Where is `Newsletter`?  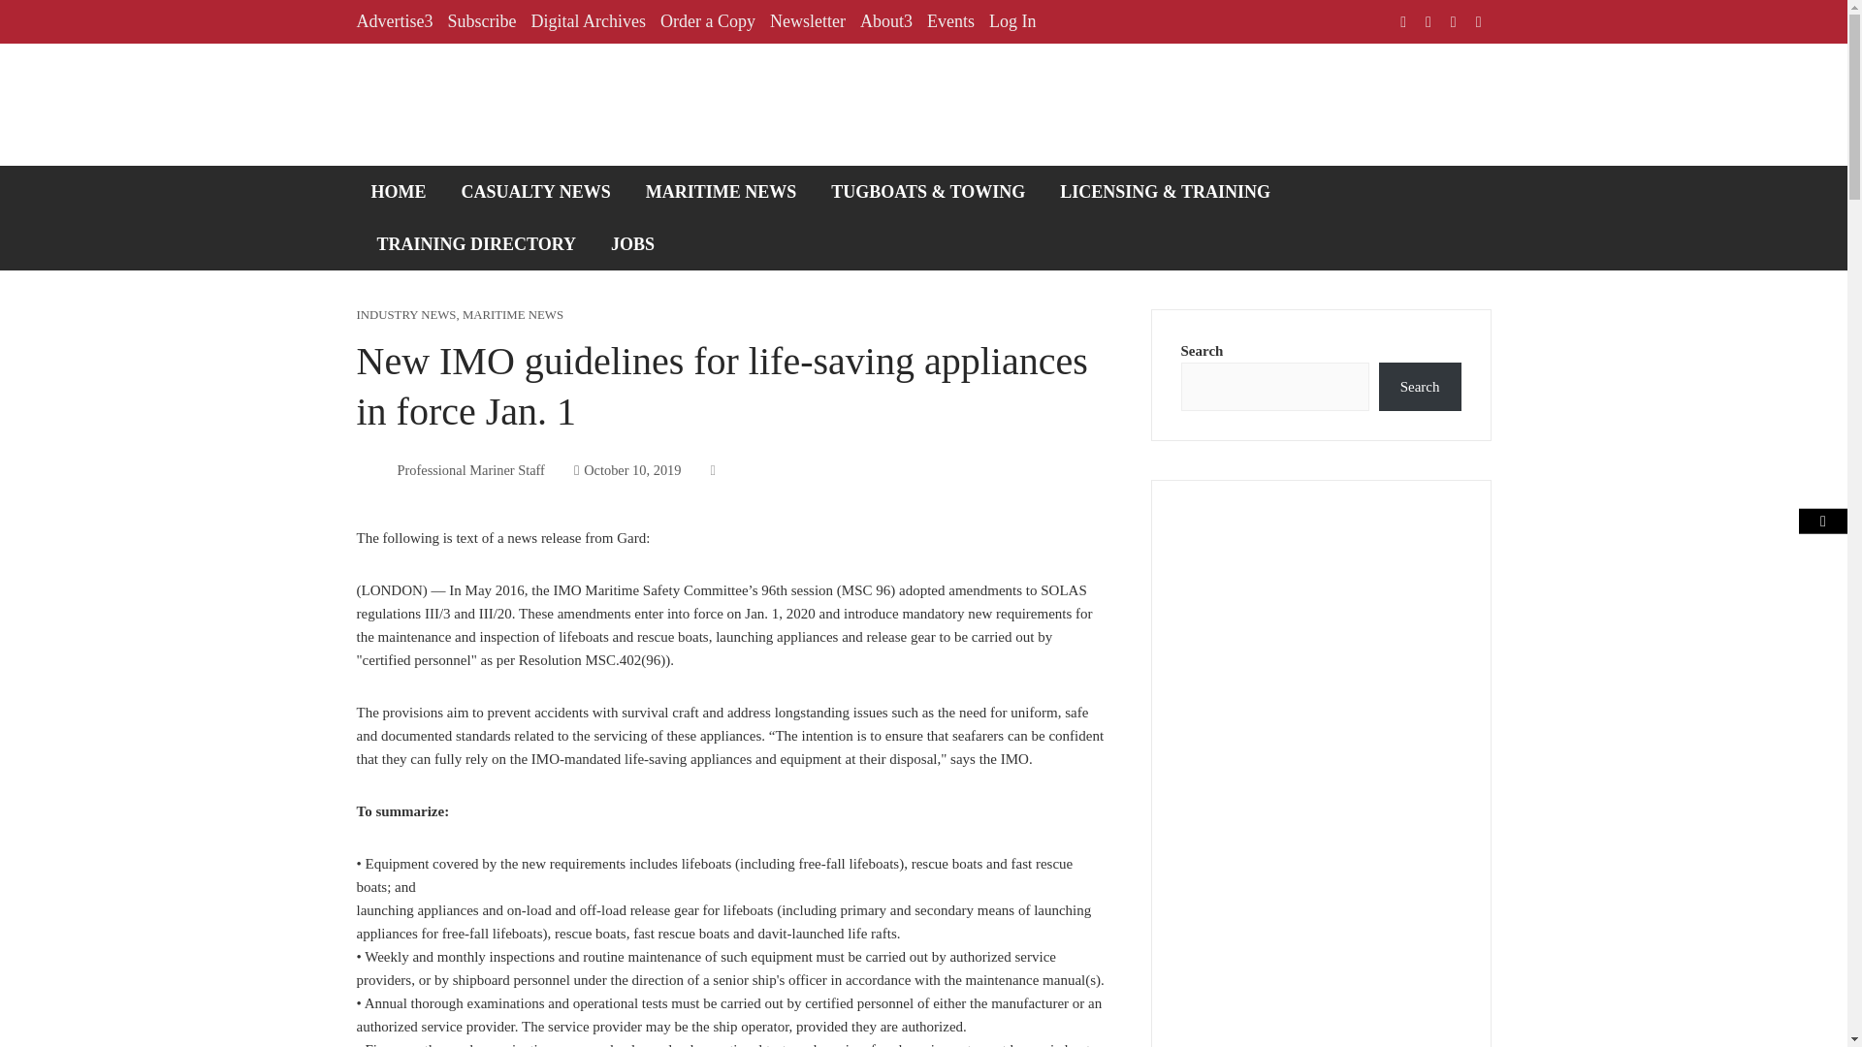 Newsletter is located at coordinates (807, 21).